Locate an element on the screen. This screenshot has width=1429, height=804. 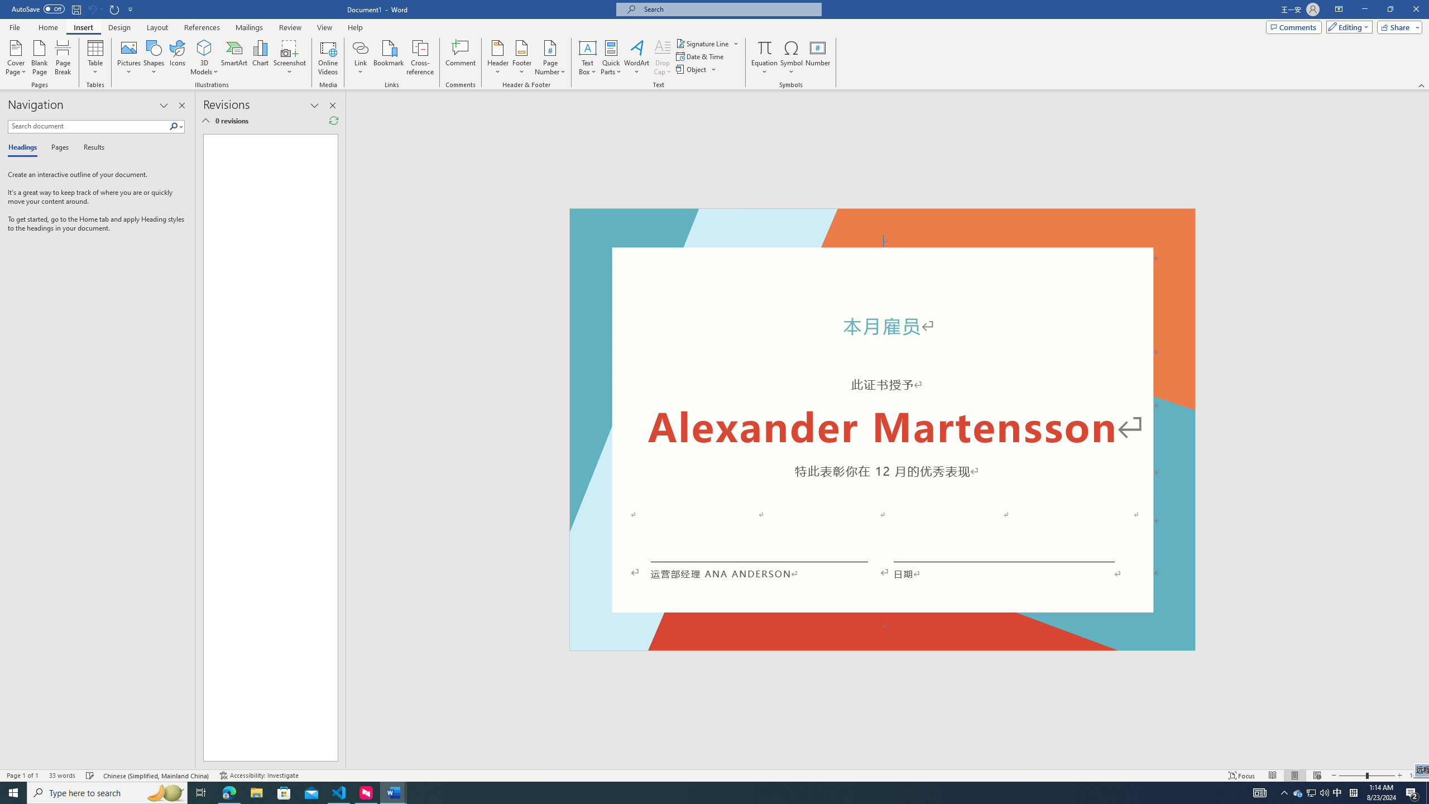
Footer is located at coordinates (521, 58).